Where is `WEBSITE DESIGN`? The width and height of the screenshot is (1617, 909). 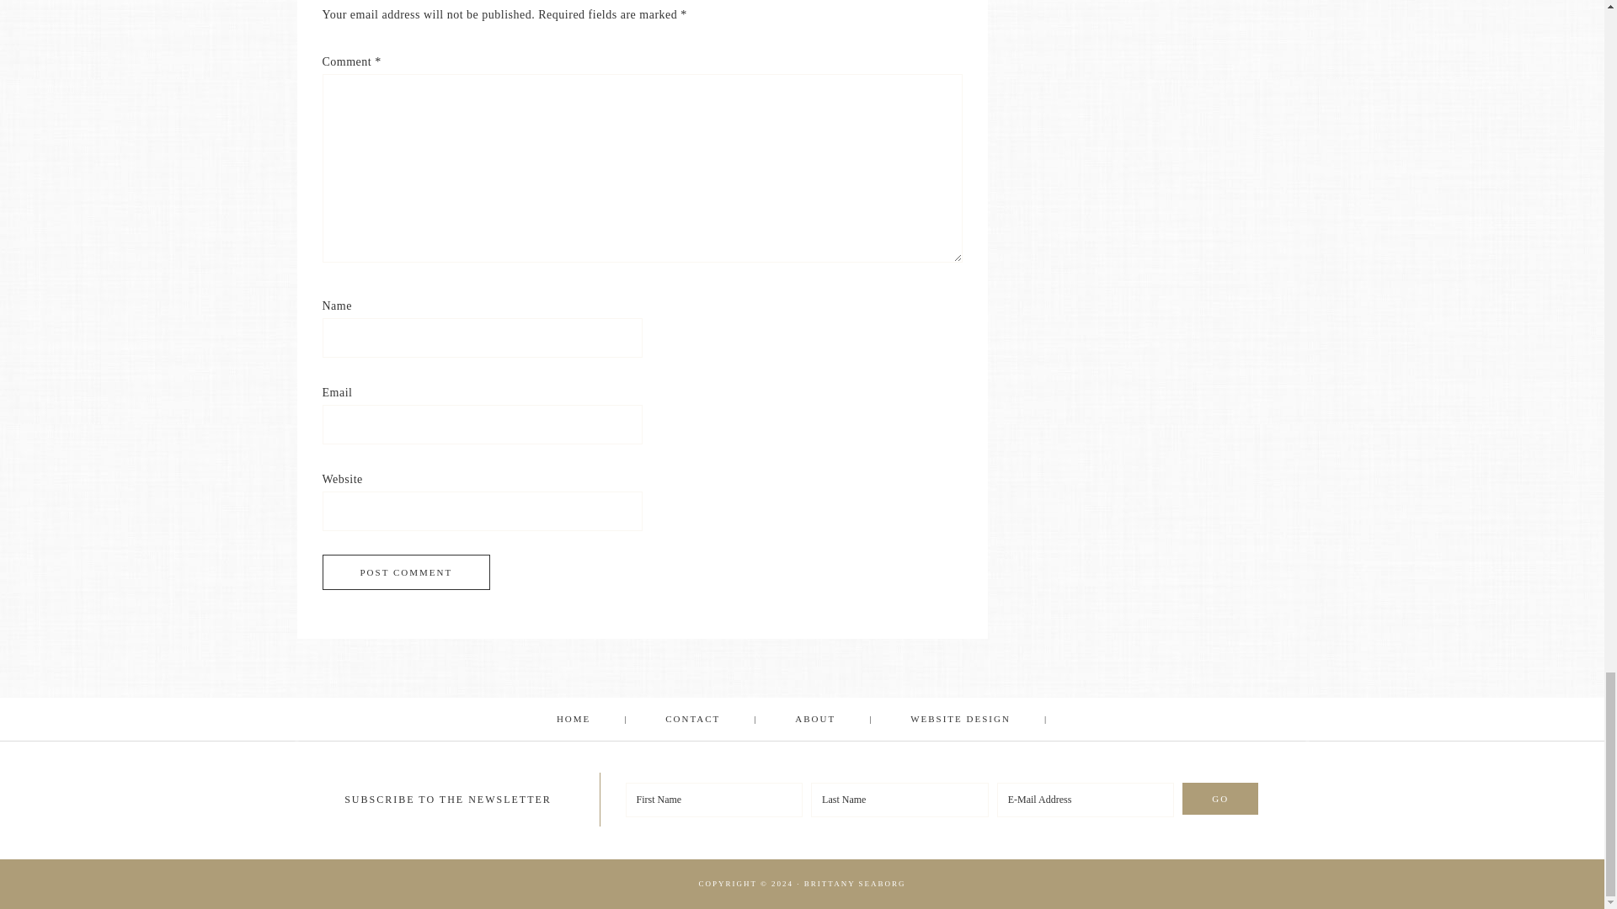 WEBSITE DESIGN is located at coordinates (979, 719).